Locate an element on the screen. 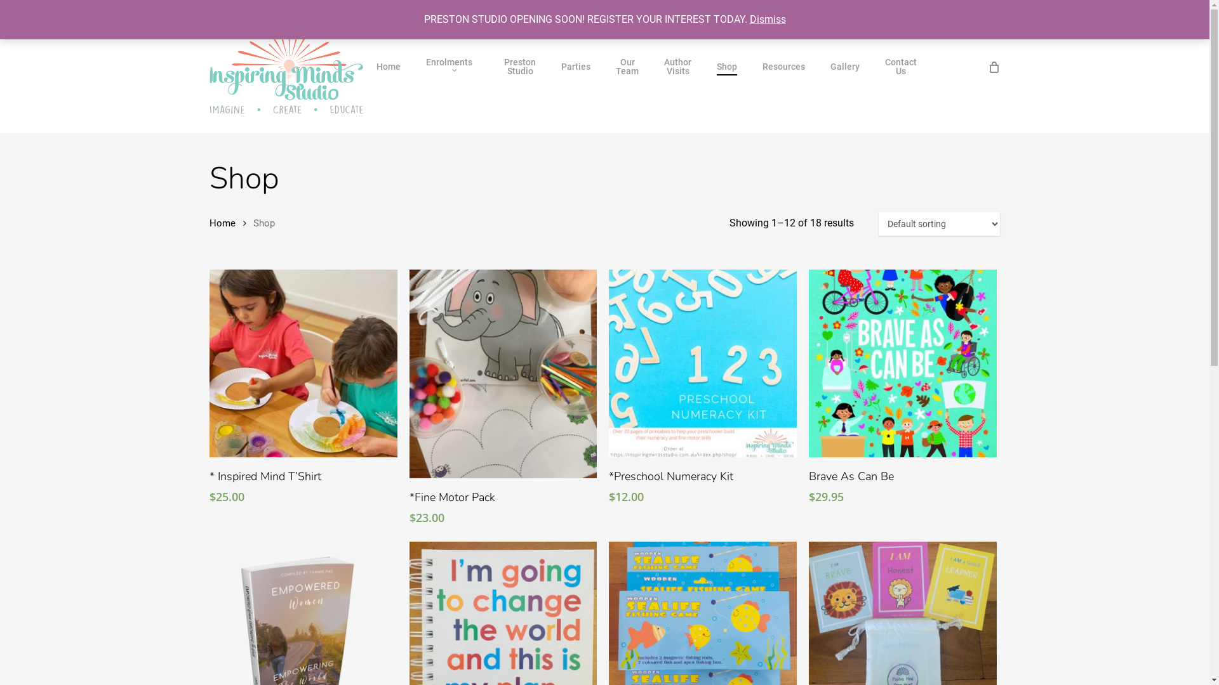  Terms & Conditions is located at coordinates (687, 634).